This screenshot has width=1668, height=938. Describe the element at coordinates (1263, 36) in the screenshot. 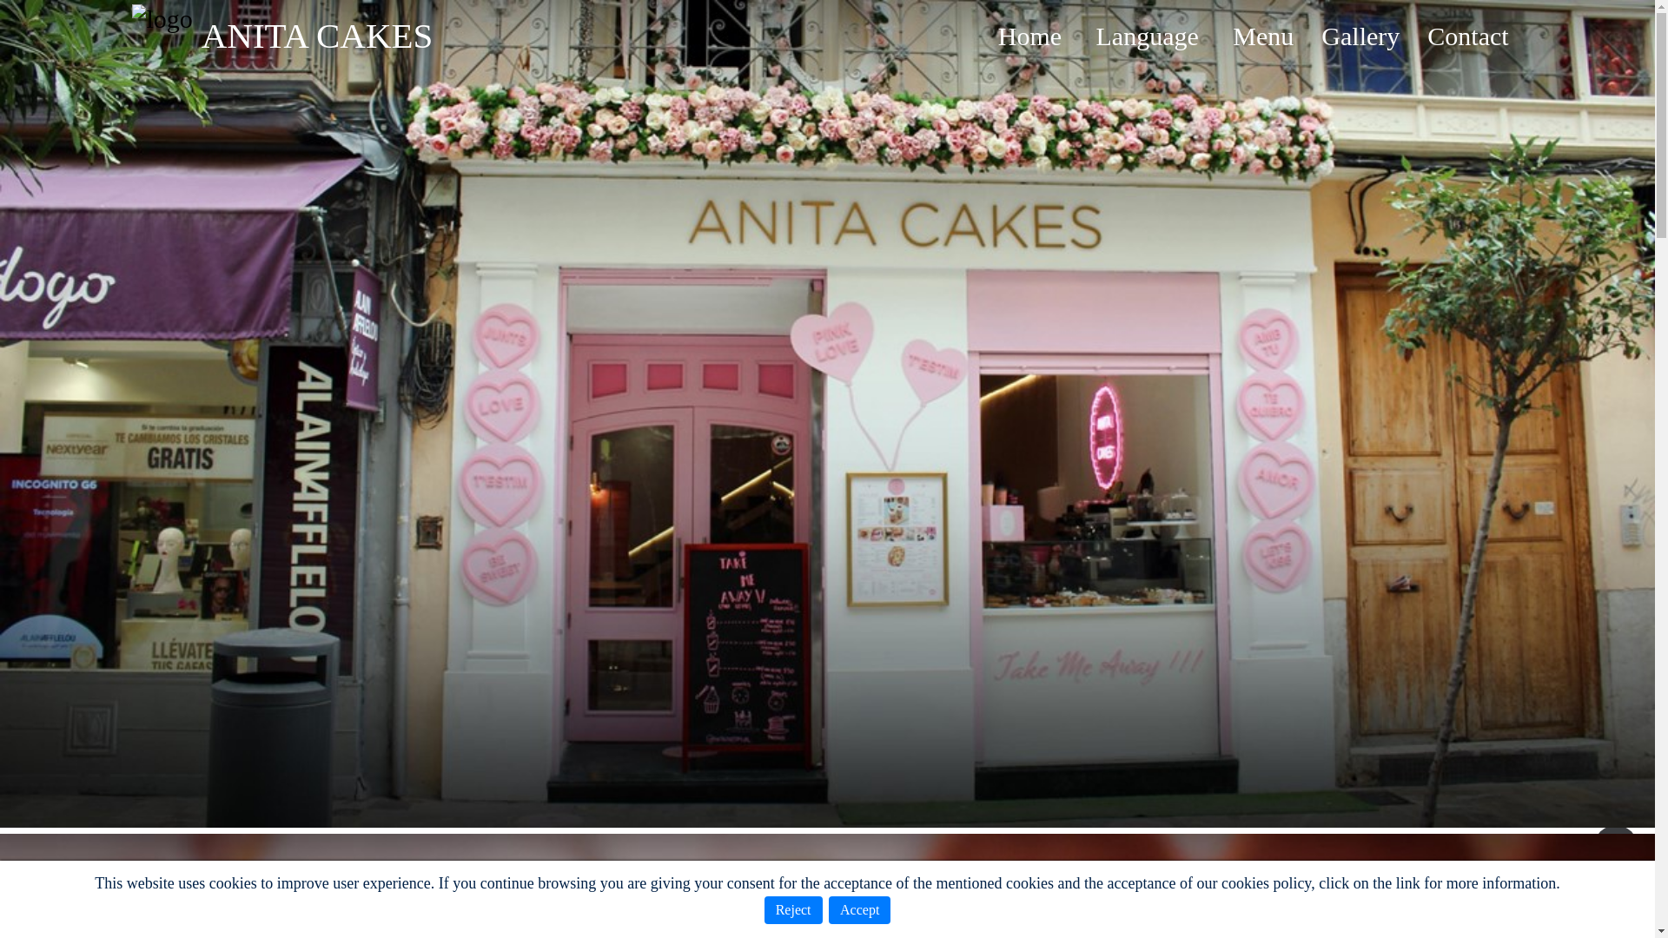

I see `Menu` at that location.